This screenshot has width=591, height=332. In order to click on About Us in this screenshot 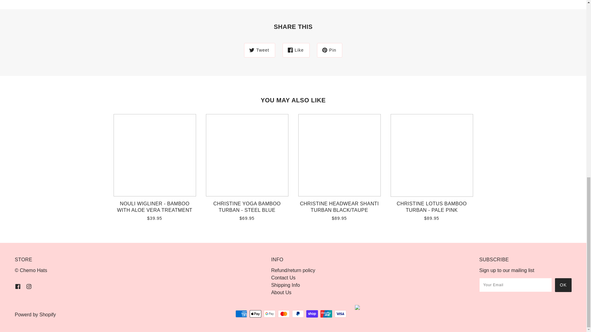, I will do `click(281, 292)`.